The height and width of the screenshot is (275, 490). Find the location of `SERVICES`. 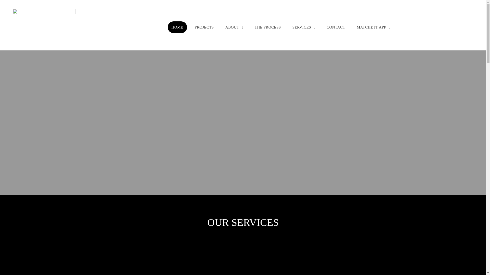

SERVICES is located at coordinates (304, 28).